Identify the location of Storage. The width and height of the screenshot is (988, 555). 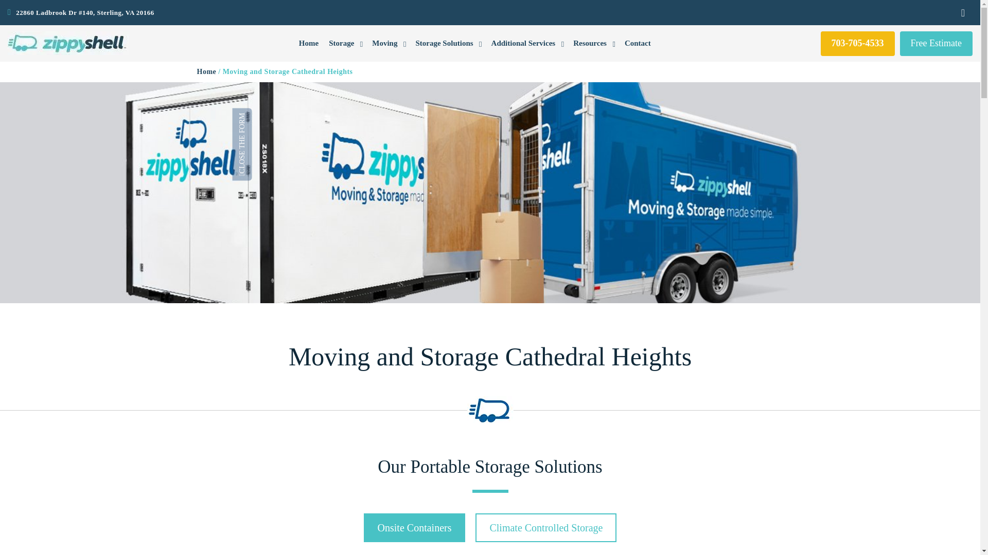
(345, 43).